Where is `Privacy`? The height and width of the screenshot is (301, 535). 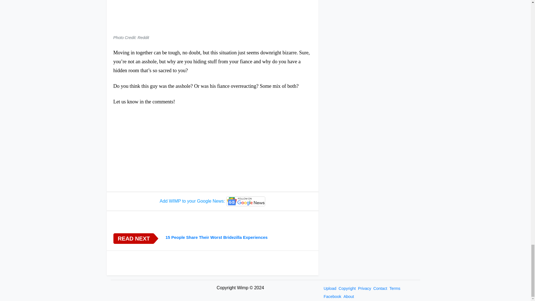 Privacy is located at coordinates (364, 288).